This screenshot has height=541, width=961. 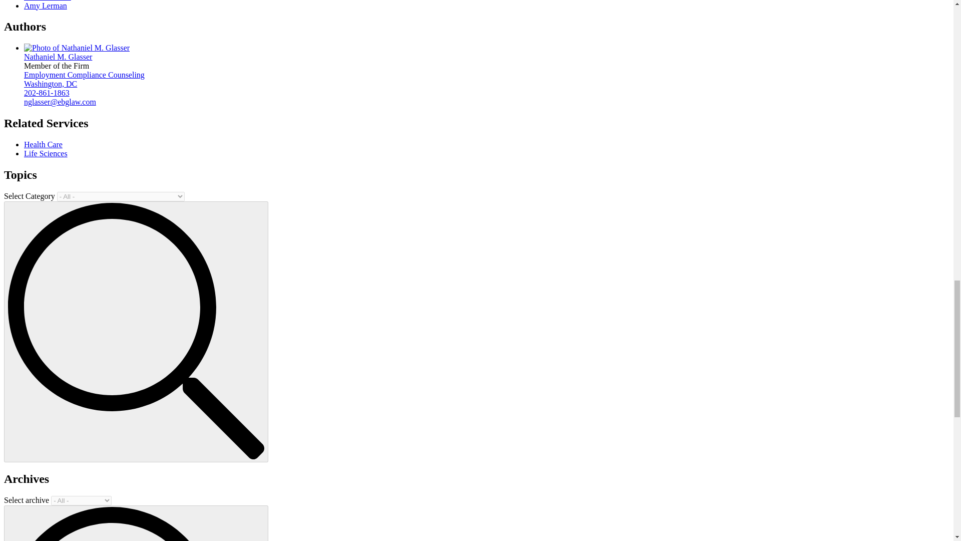 What do you see at coordinates (48, 0) in the screenshot?
I see `Alan J. Arville` at bounding box center [48, 0].